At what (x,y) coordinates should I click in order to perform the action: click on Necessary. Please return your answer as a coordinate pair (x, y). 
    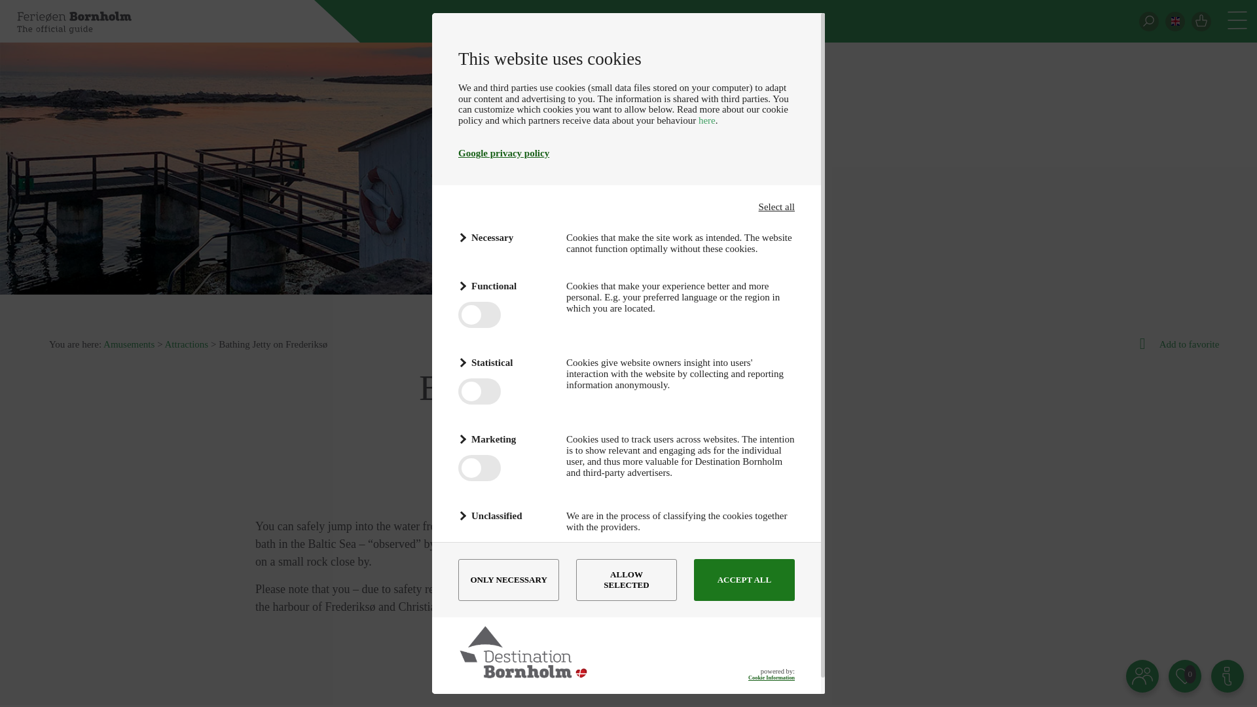
    Looking at the image, I should click on (504, 237).